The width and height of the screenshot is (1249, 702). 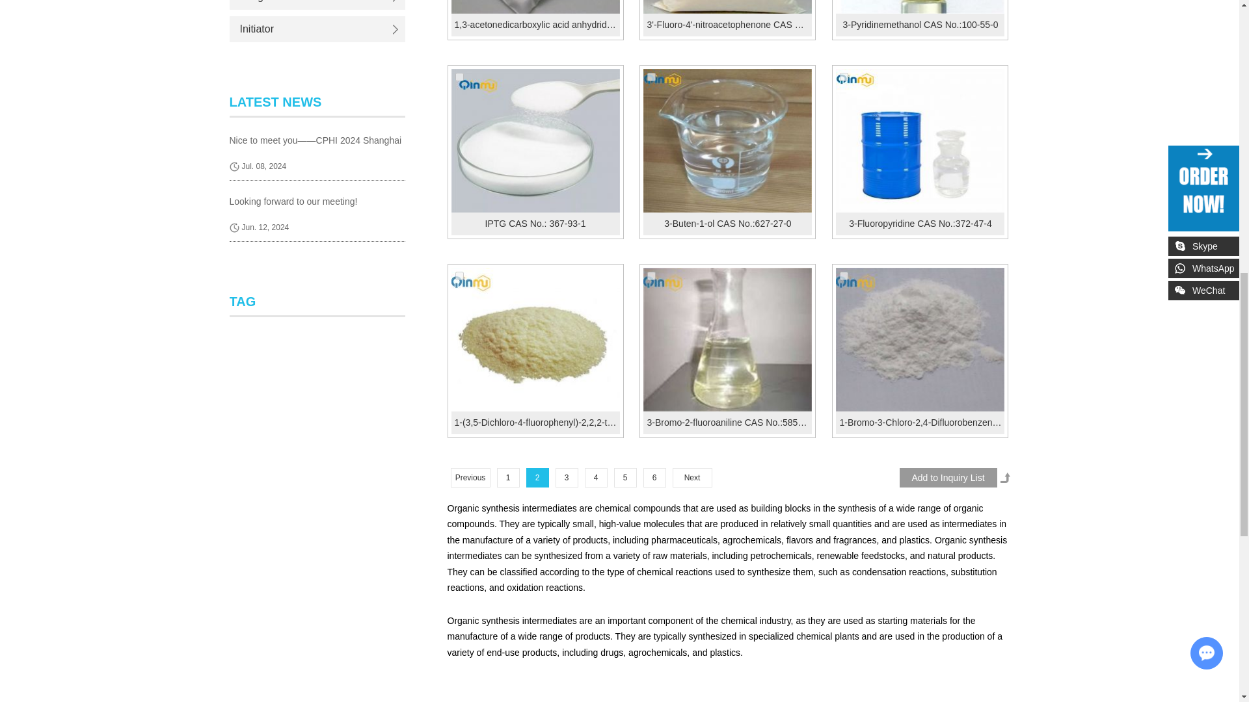 What do you see at coordinates (843, 276) in the screenshot?
I see `816` at bounding box center [843, 276].